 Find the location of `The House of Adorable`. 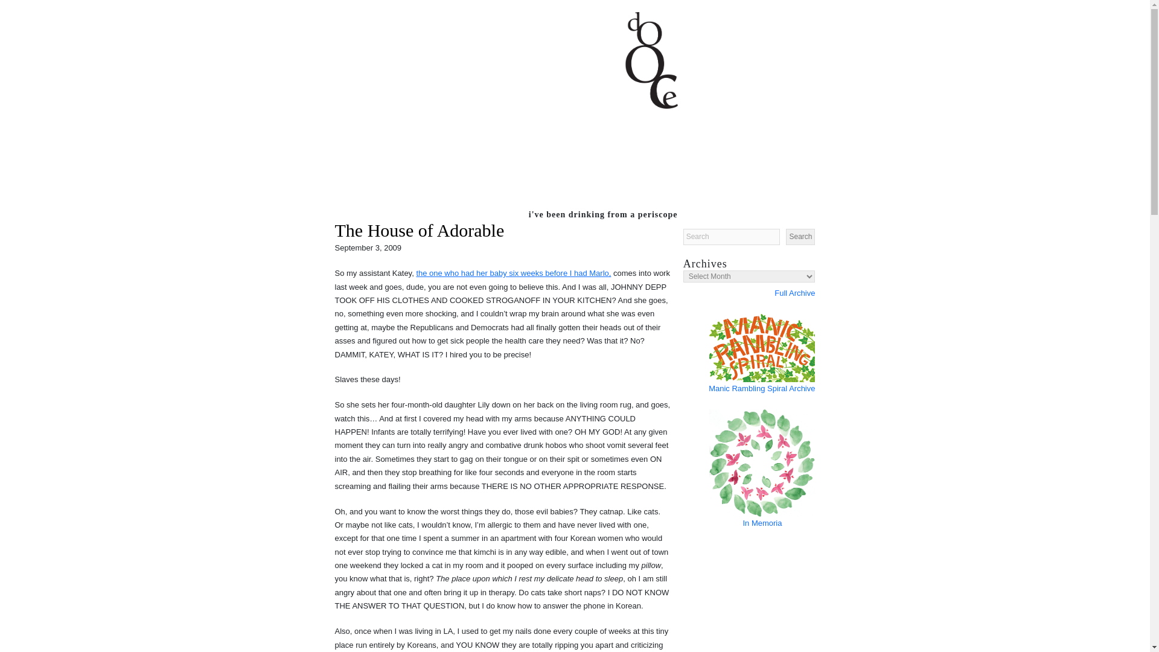

The House of Adorable is located at coordinates (419, 231).